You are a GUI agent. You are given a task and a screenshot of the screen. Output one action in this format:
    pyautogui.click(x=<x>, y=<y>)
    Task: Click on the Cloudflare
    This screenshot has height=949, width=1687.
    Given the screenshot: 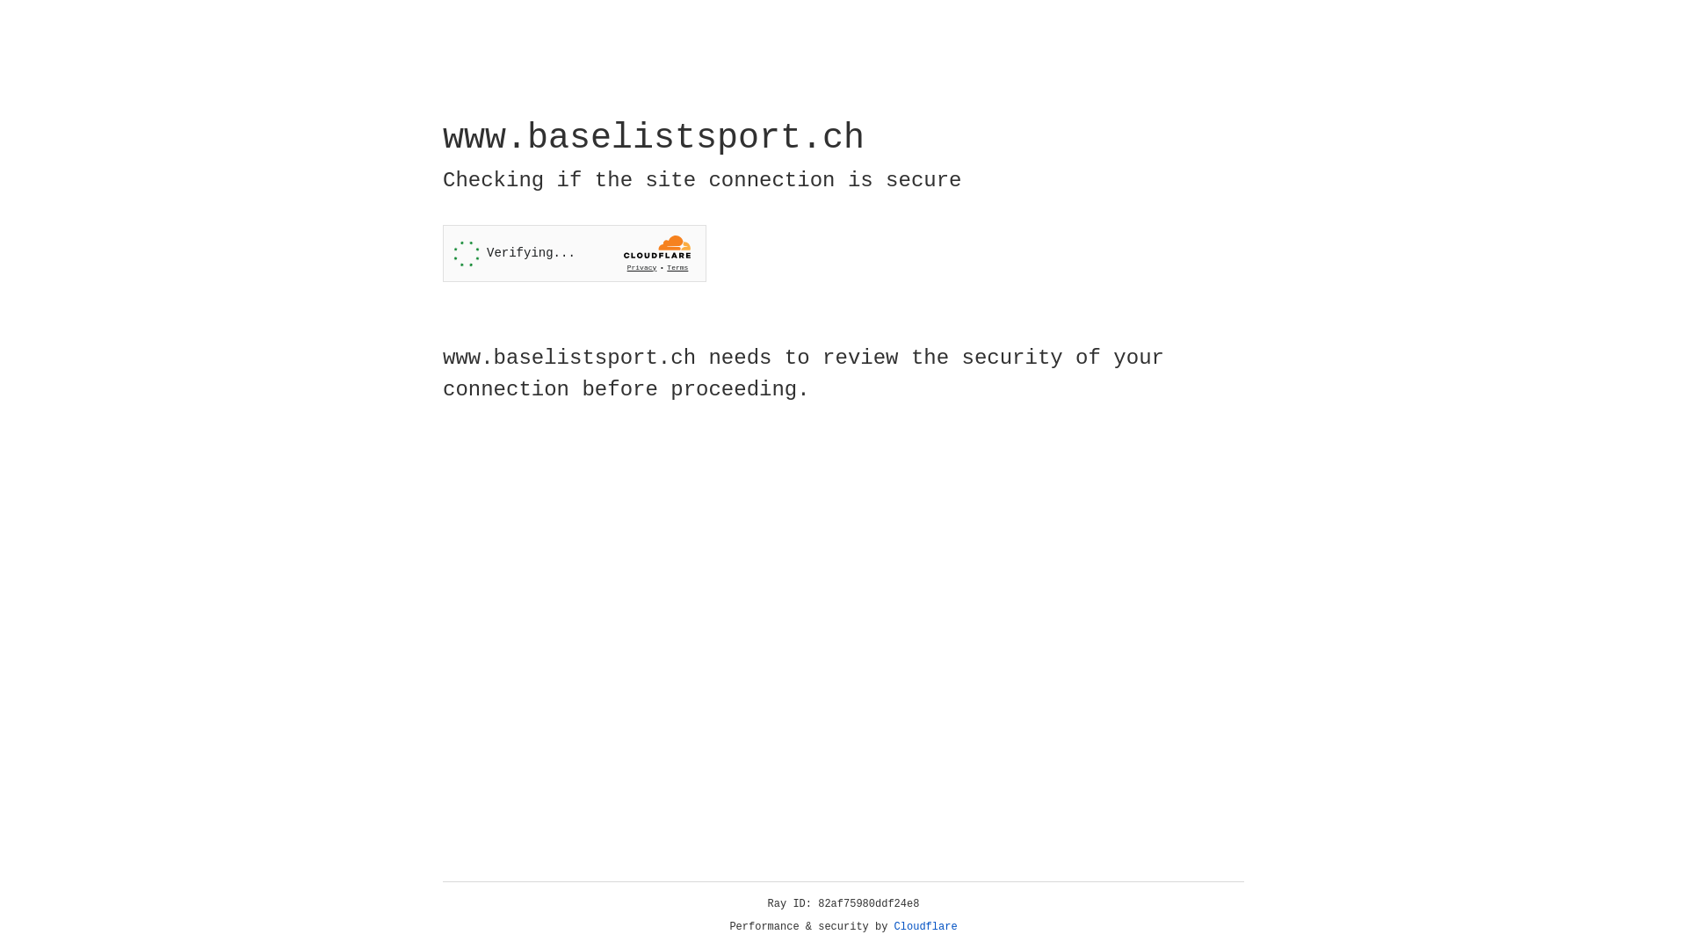 What is the action you would take?
    pyautogui.click(x=926, y=927)
    